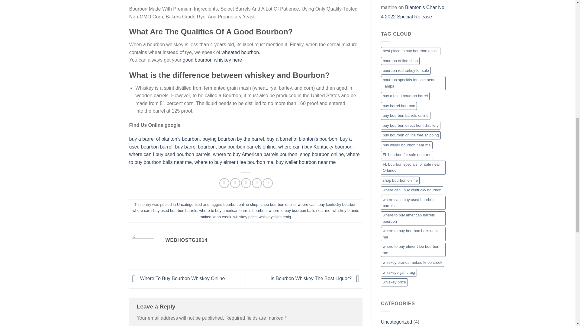 The height and width of the screenshot is (326, 580). I want to click on buy barrel bourbon, so click(195, 147).